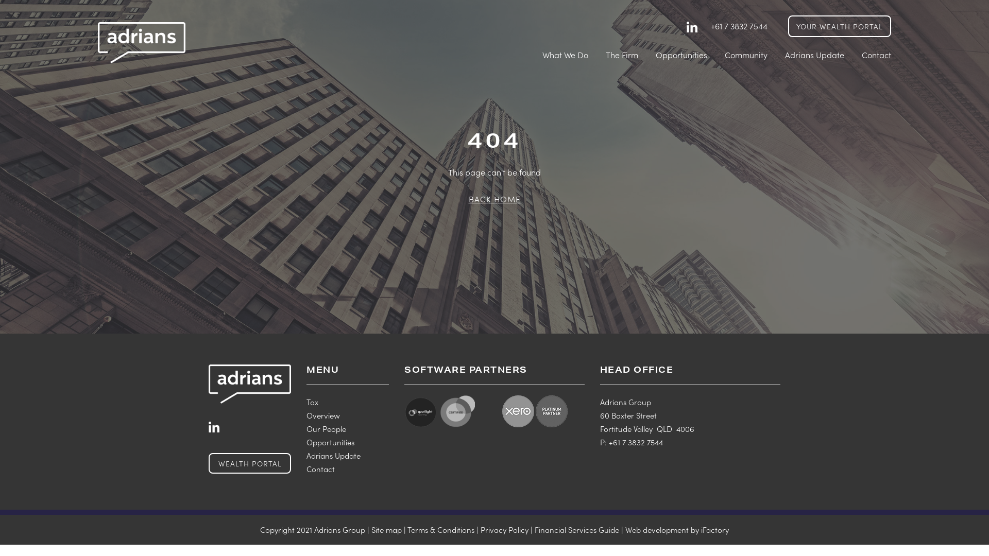  What do you see at coordinates (505, 529) in the screenshot?
I see `Privacy Policy` at bounding box center [505, 529].